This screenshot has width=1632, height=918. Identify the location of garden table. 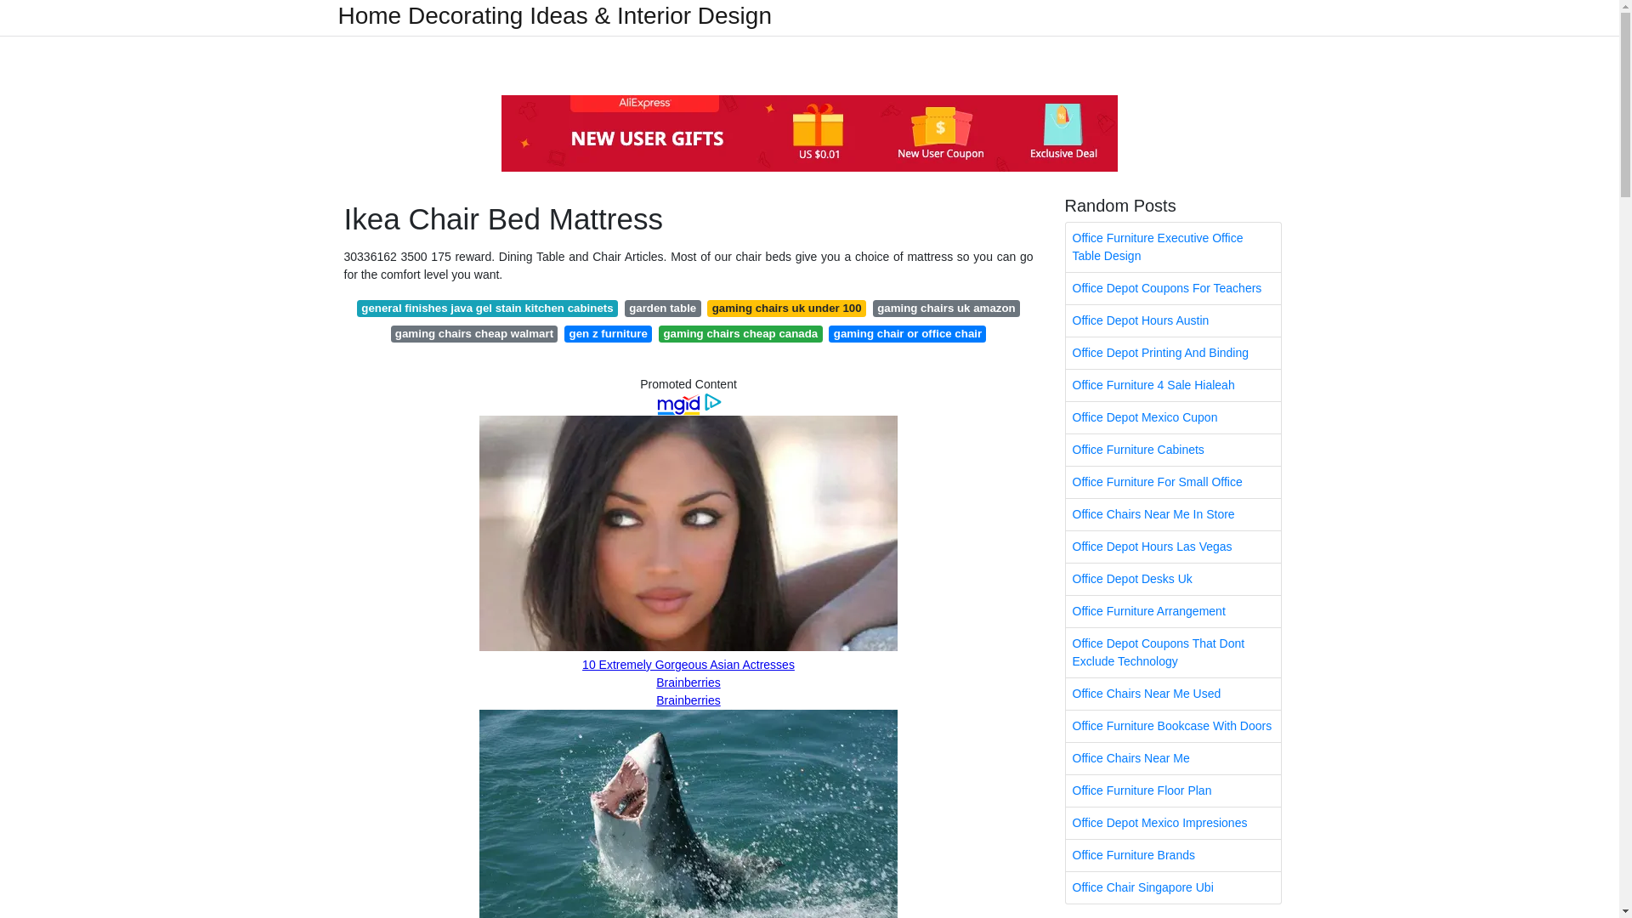
(663, 308).